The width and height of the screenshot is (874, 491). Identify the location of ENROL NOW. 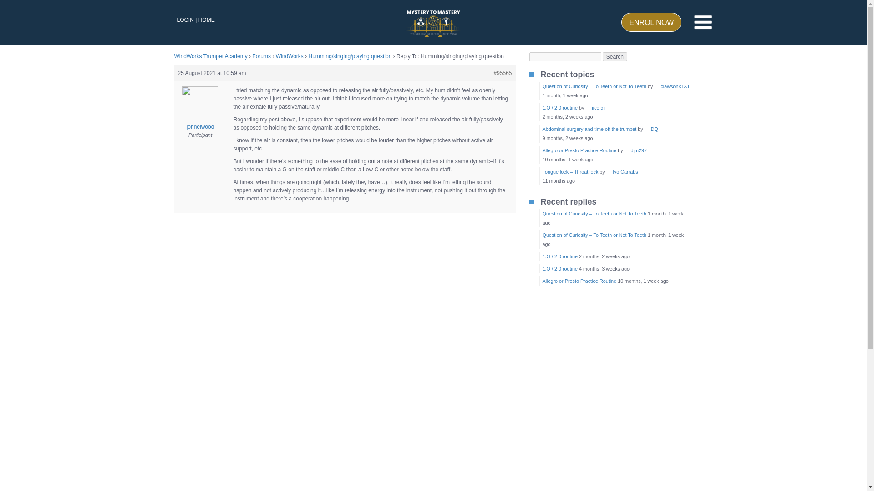
(651, 22).